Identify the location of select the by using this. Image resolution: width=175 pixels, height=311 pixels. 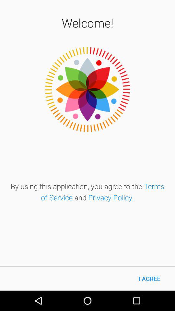
(87, 192).